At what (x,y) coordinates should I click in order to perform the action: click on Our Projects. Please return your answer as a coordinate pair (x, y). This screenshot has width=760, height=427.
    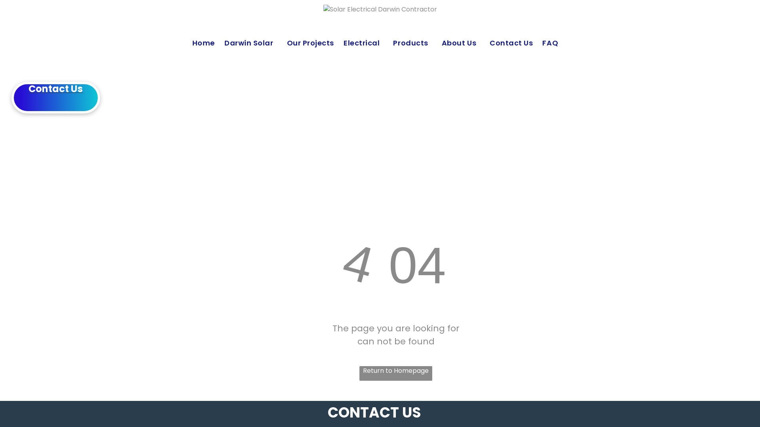
    Looking at the image, I should click on (315, 43).